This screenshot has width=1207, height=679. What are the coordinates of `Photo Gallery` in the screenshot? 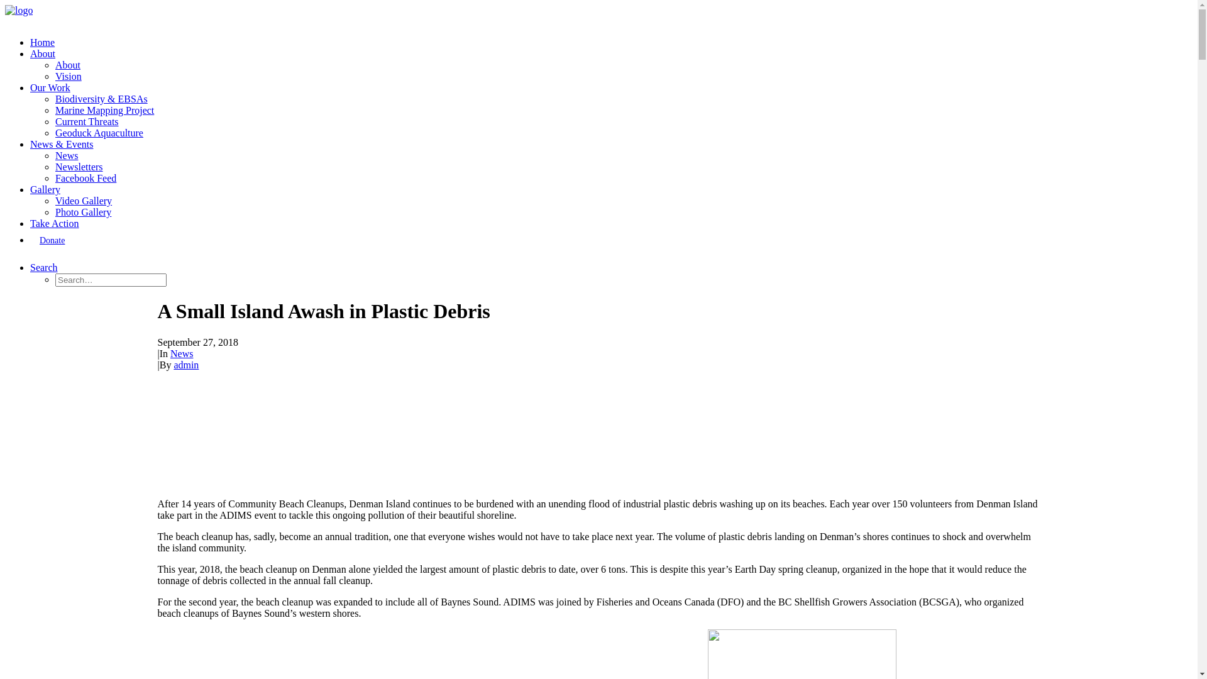 It's located at (83, 213).